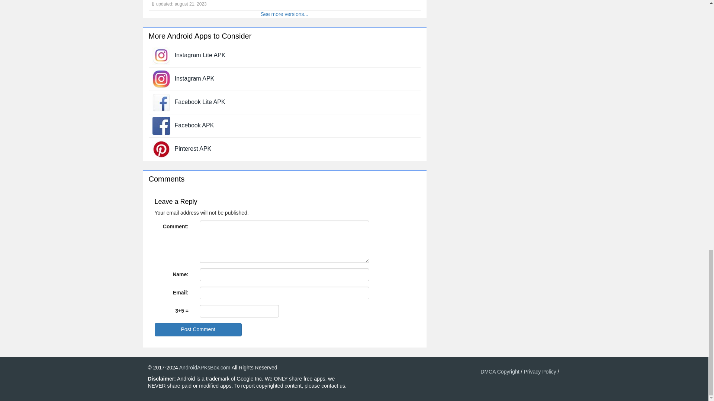 The width and height of the screenshot is (714, 401). I want to click on Pinterest APK, so click(193, 149).